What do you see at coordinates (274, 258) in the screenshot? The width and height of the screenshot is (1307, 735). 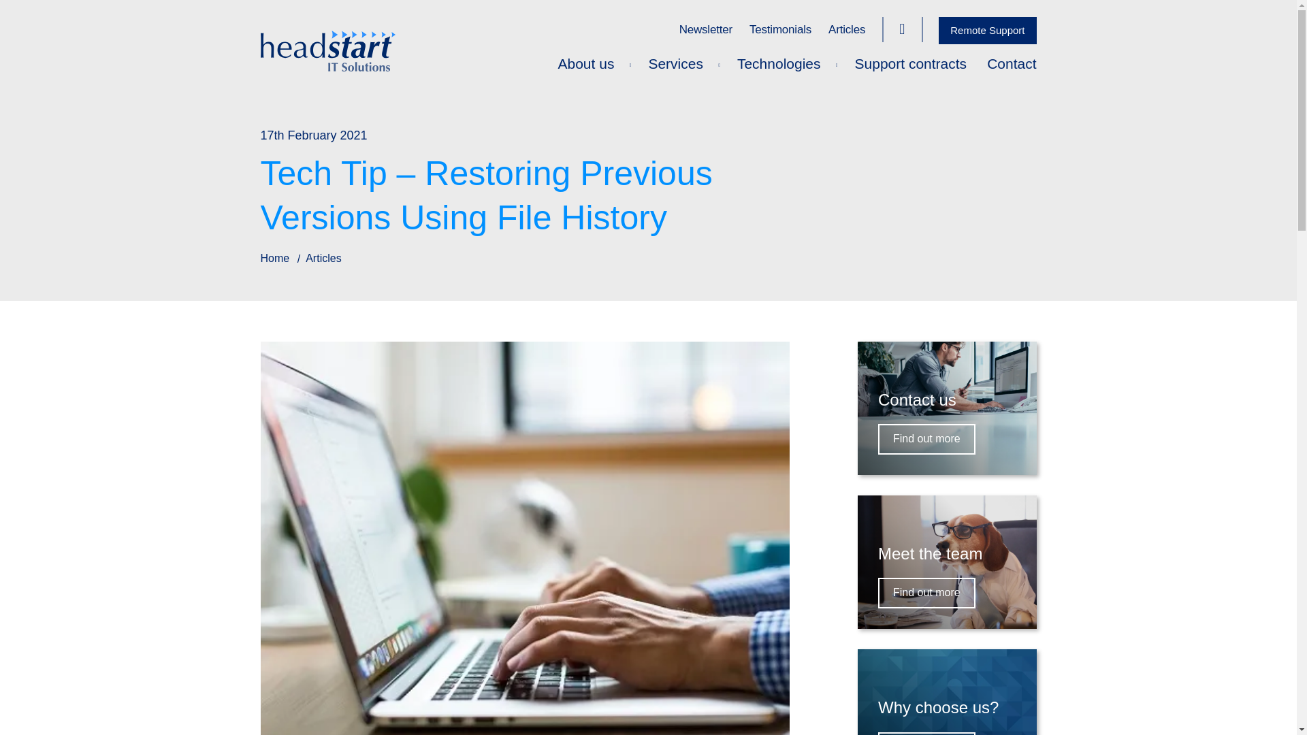 I see `Go to Headstart IT Solutions.` at bounding box center [274, 258].